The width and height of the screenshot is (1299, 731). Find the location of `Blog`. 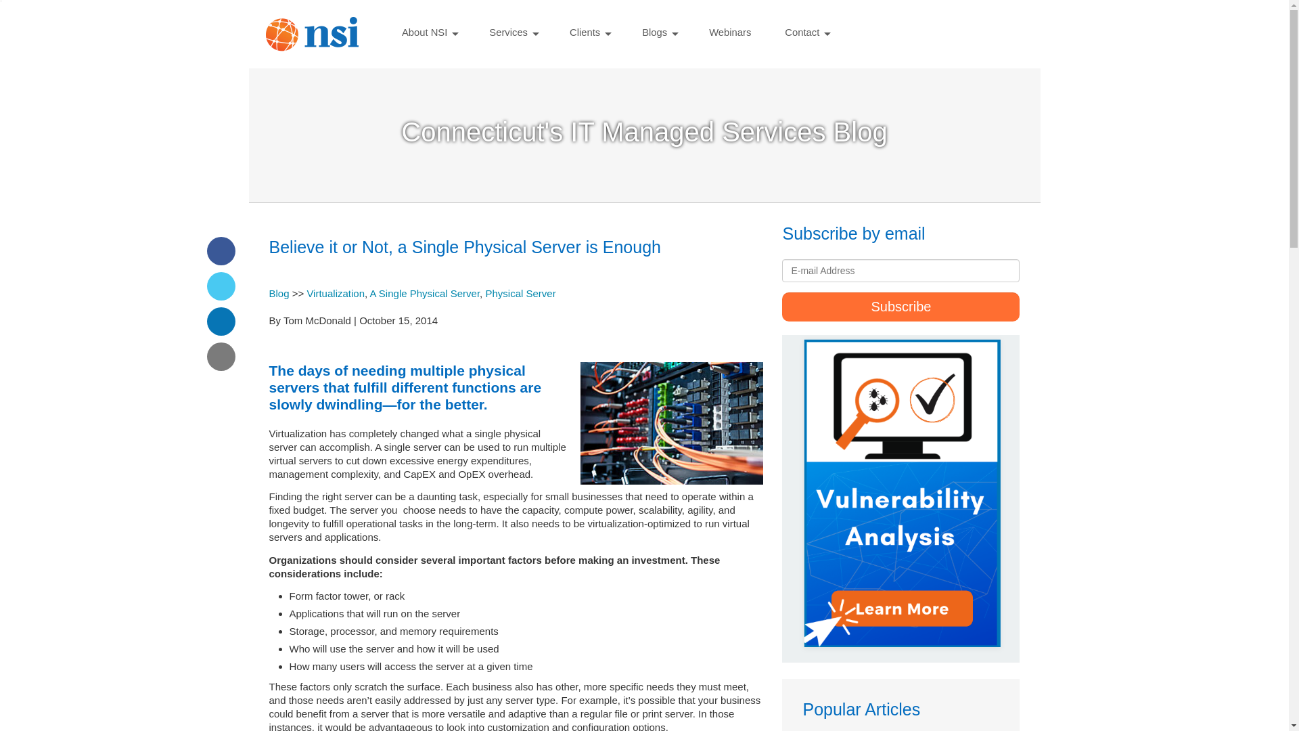

Blog is located at coordinates (279, 293).